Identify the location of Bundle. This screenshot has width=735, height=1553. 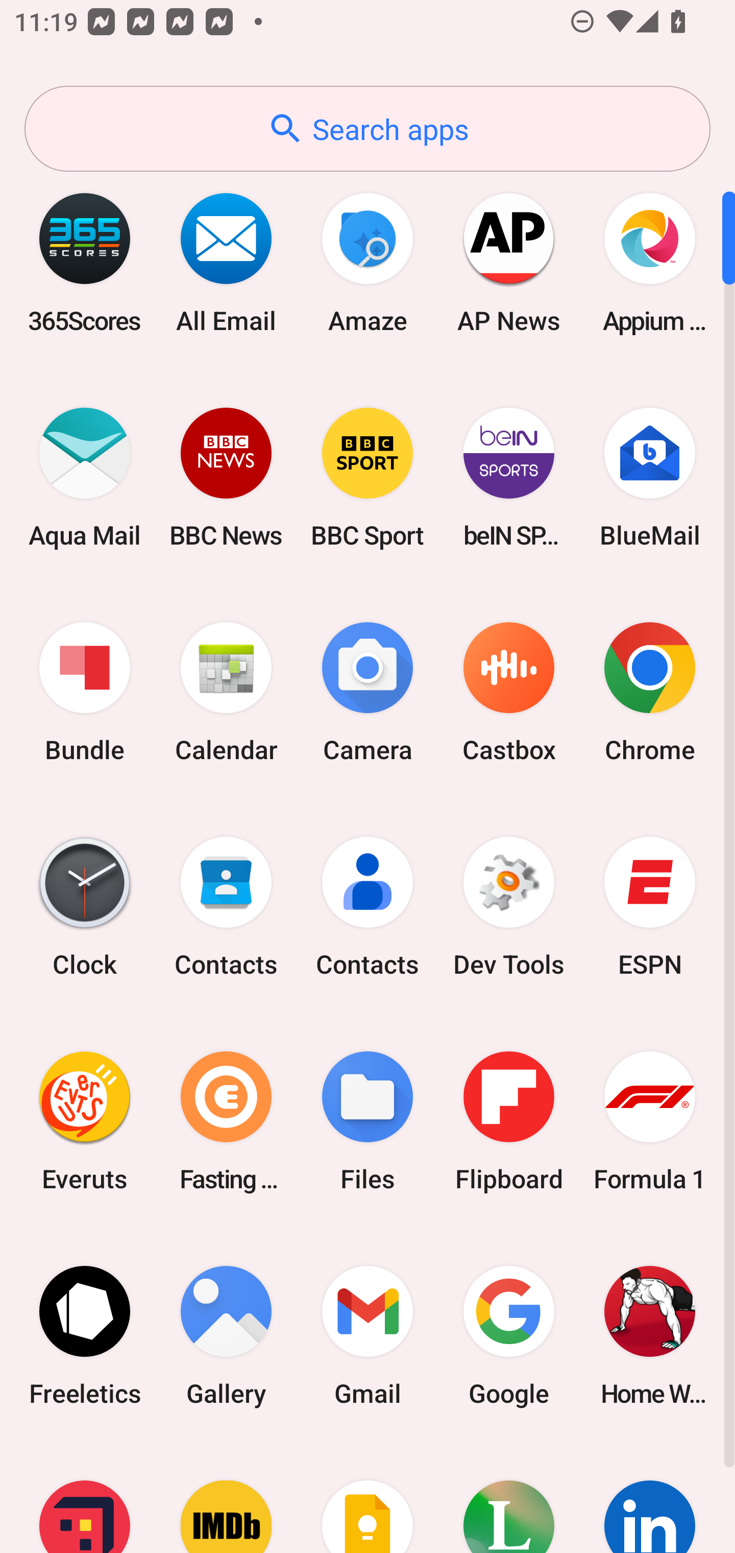
(85, 693).